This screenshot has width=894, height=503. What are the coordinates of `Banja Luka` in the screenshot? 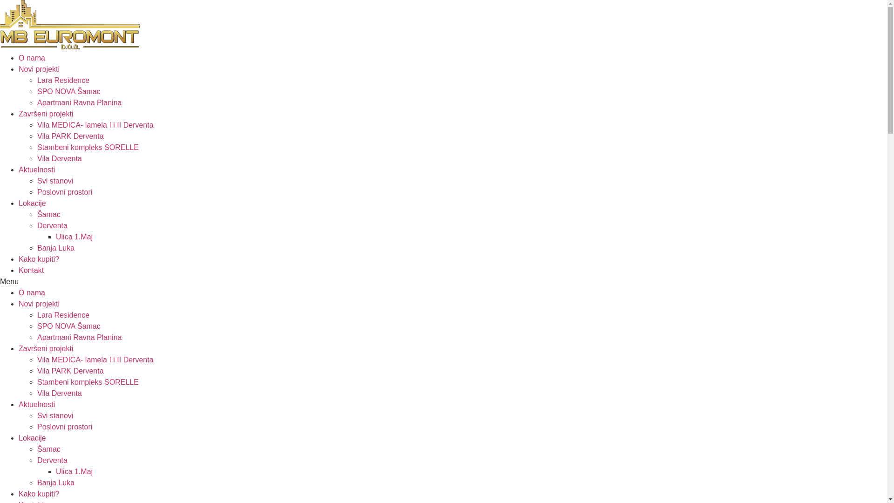 It's located at (56, 248).